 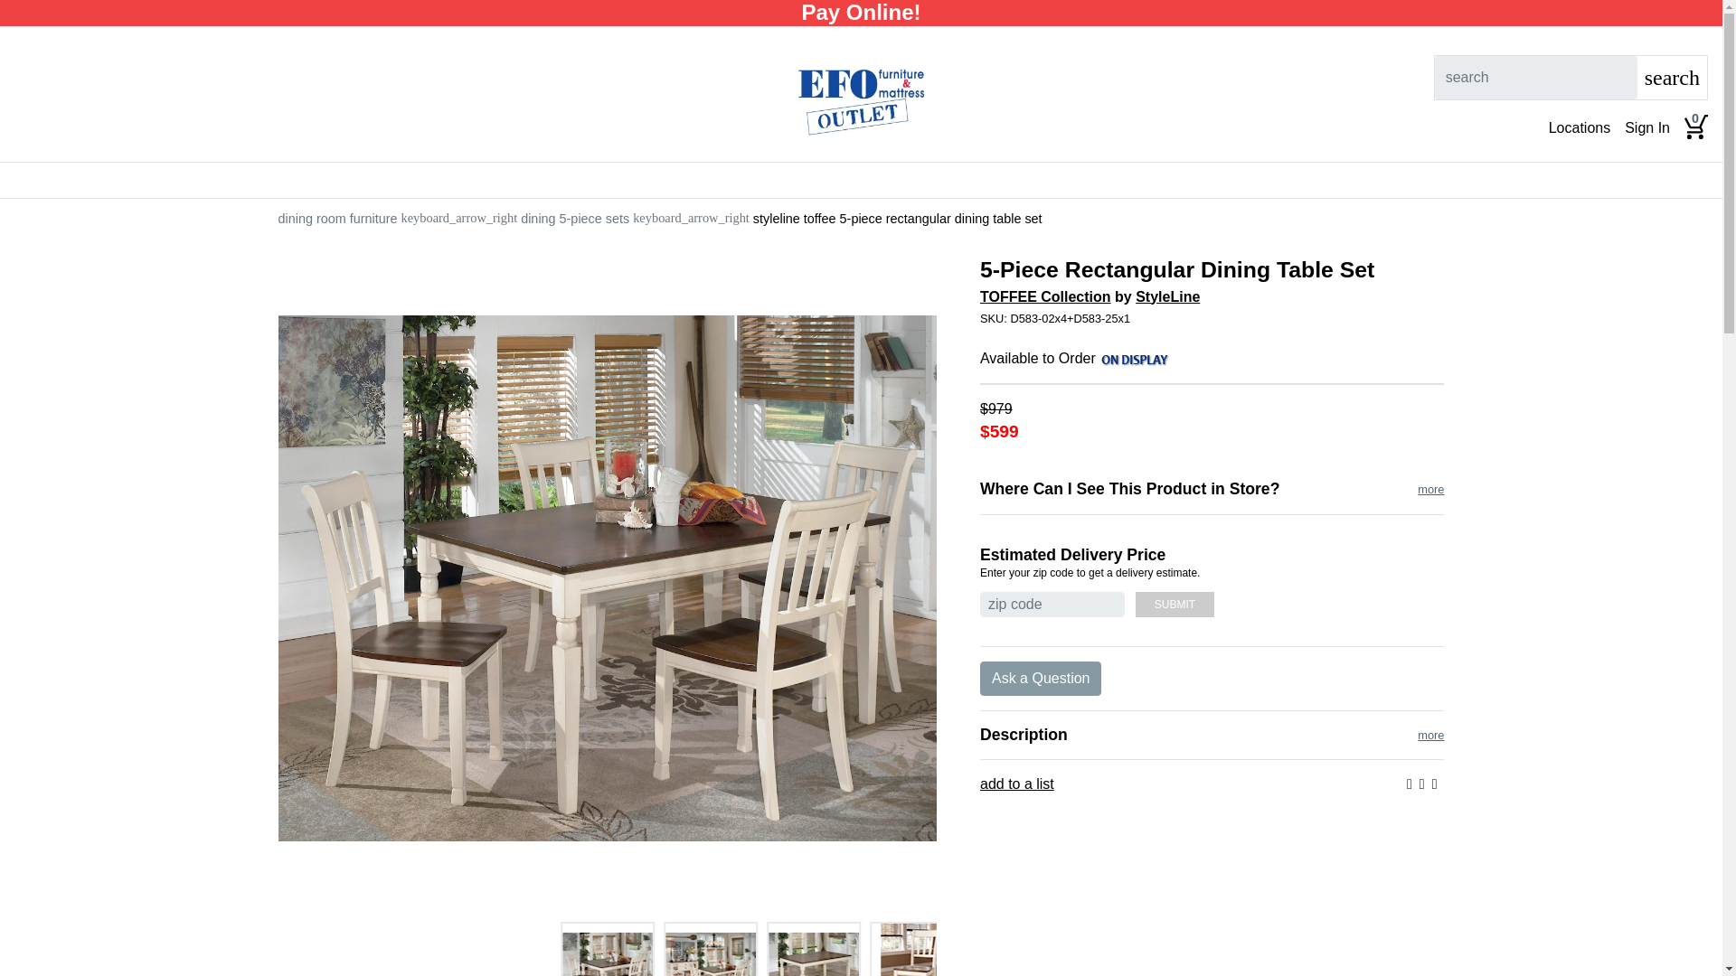 I want to click on SUBMIT, so click(x=1174, y=604).